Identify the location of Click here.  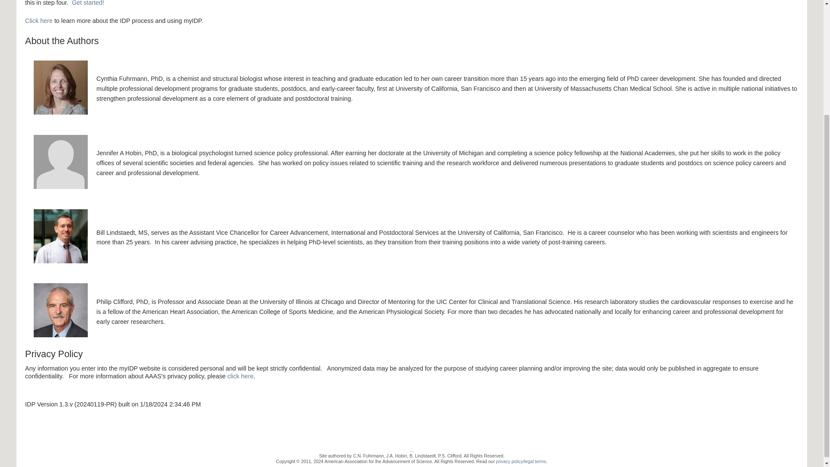
(39, 21).